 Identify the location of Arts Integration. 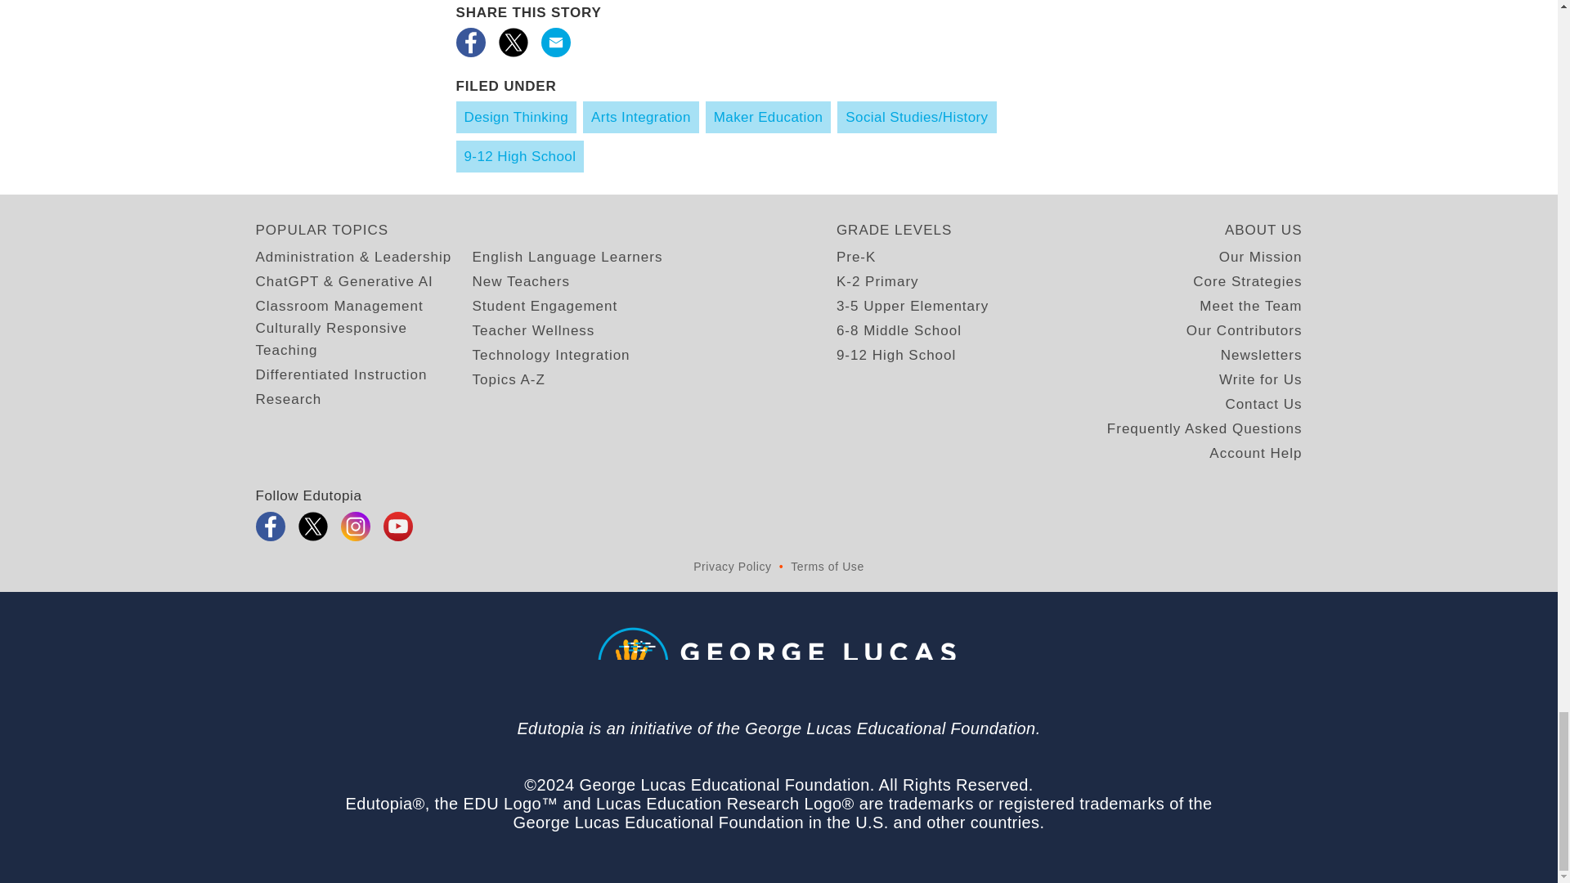
(640, 118).